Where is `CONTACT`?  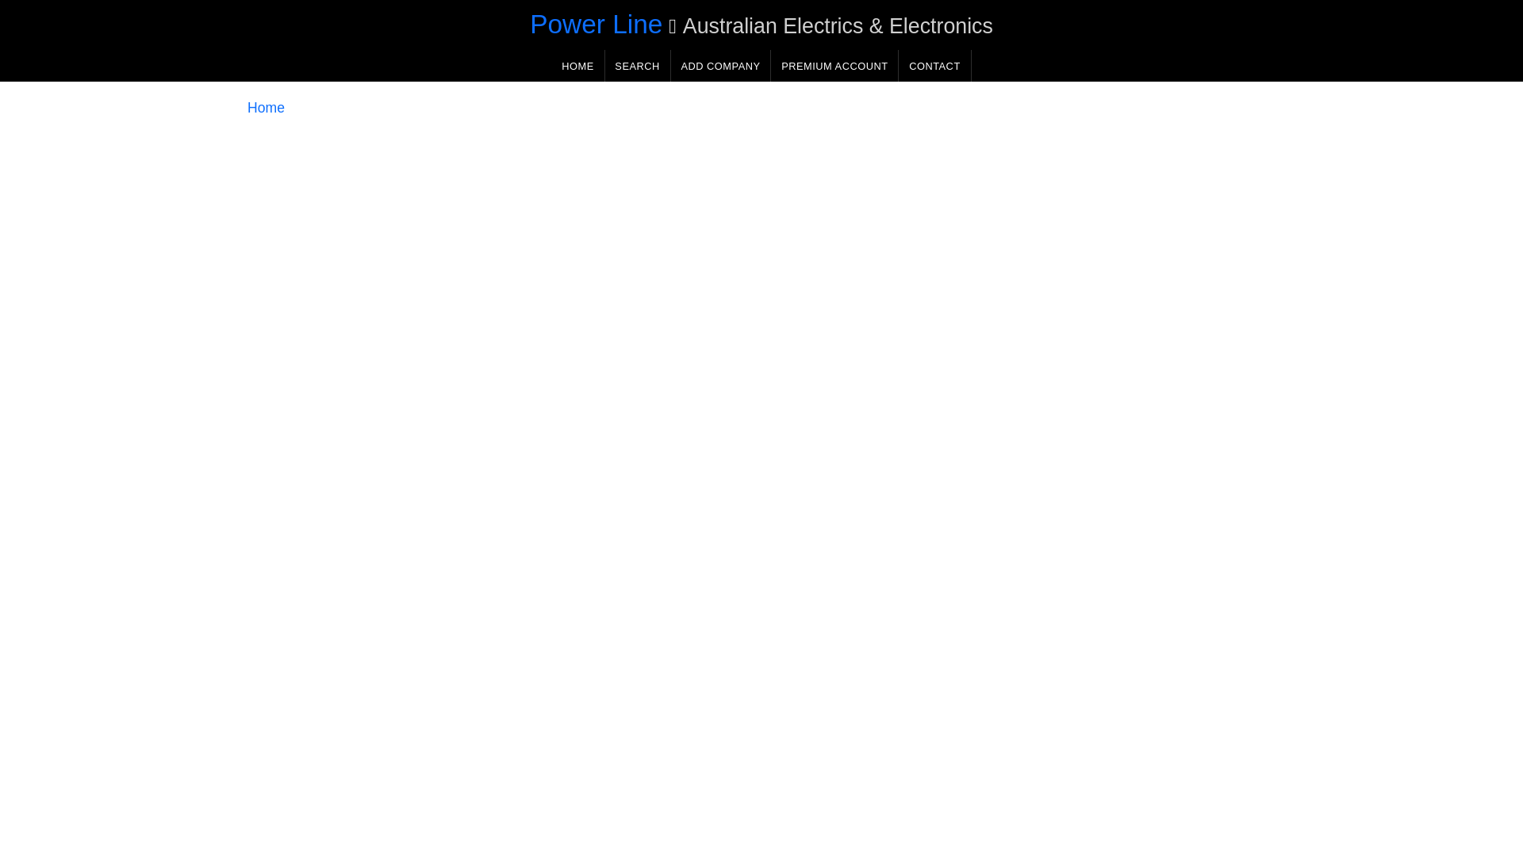 CONTACT is located at coordinates (934, 65).